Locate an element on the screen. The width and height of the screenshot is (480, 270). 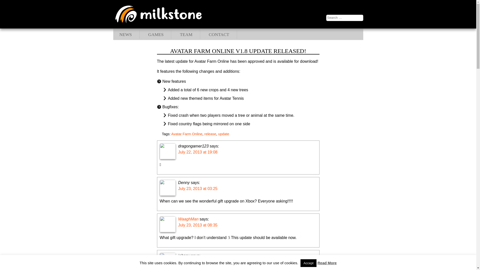
GAMES is located at coordinates (156, 34).